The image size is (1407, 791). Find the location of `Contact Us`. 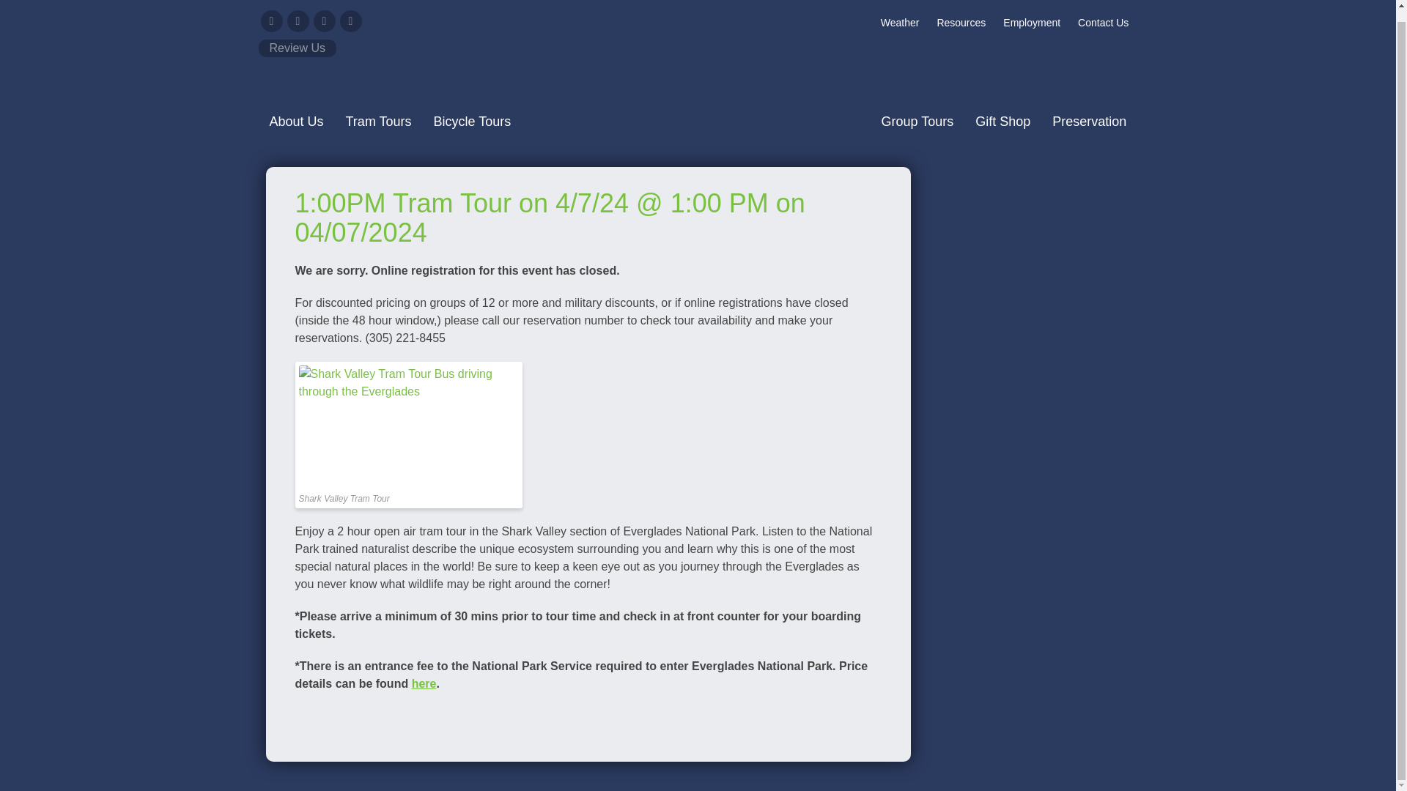

Contact Us is located at coordinates (1103, 22).